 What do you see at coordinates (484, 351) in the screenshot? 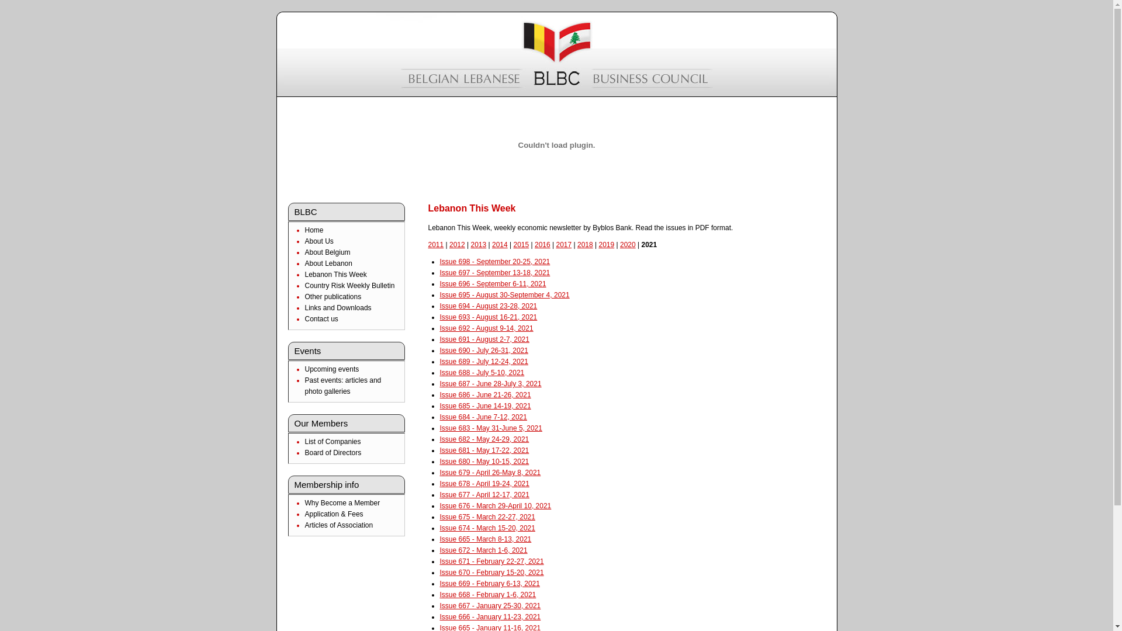
I see `Issue 690 - July 26-31, 2021` at bounding box center [484, 351].